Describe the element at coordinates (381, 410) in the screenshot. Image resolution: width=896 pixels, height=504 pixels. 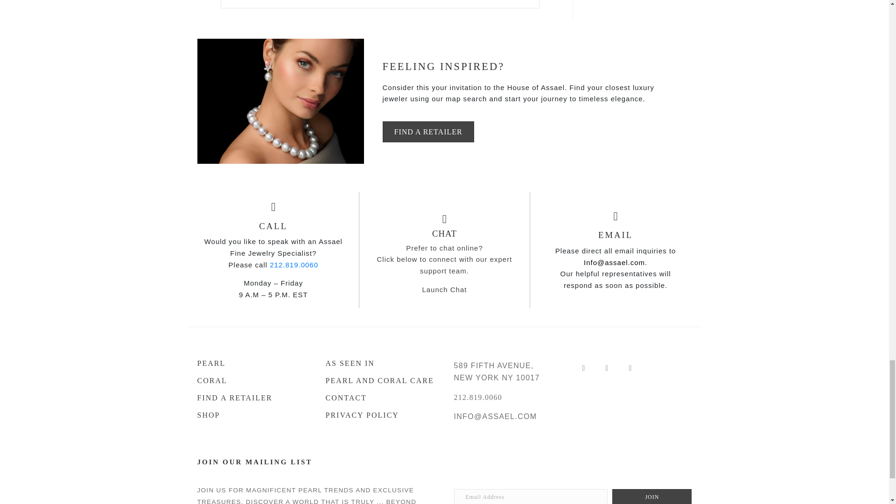
I see `PRIVACY POLICY` at that location.